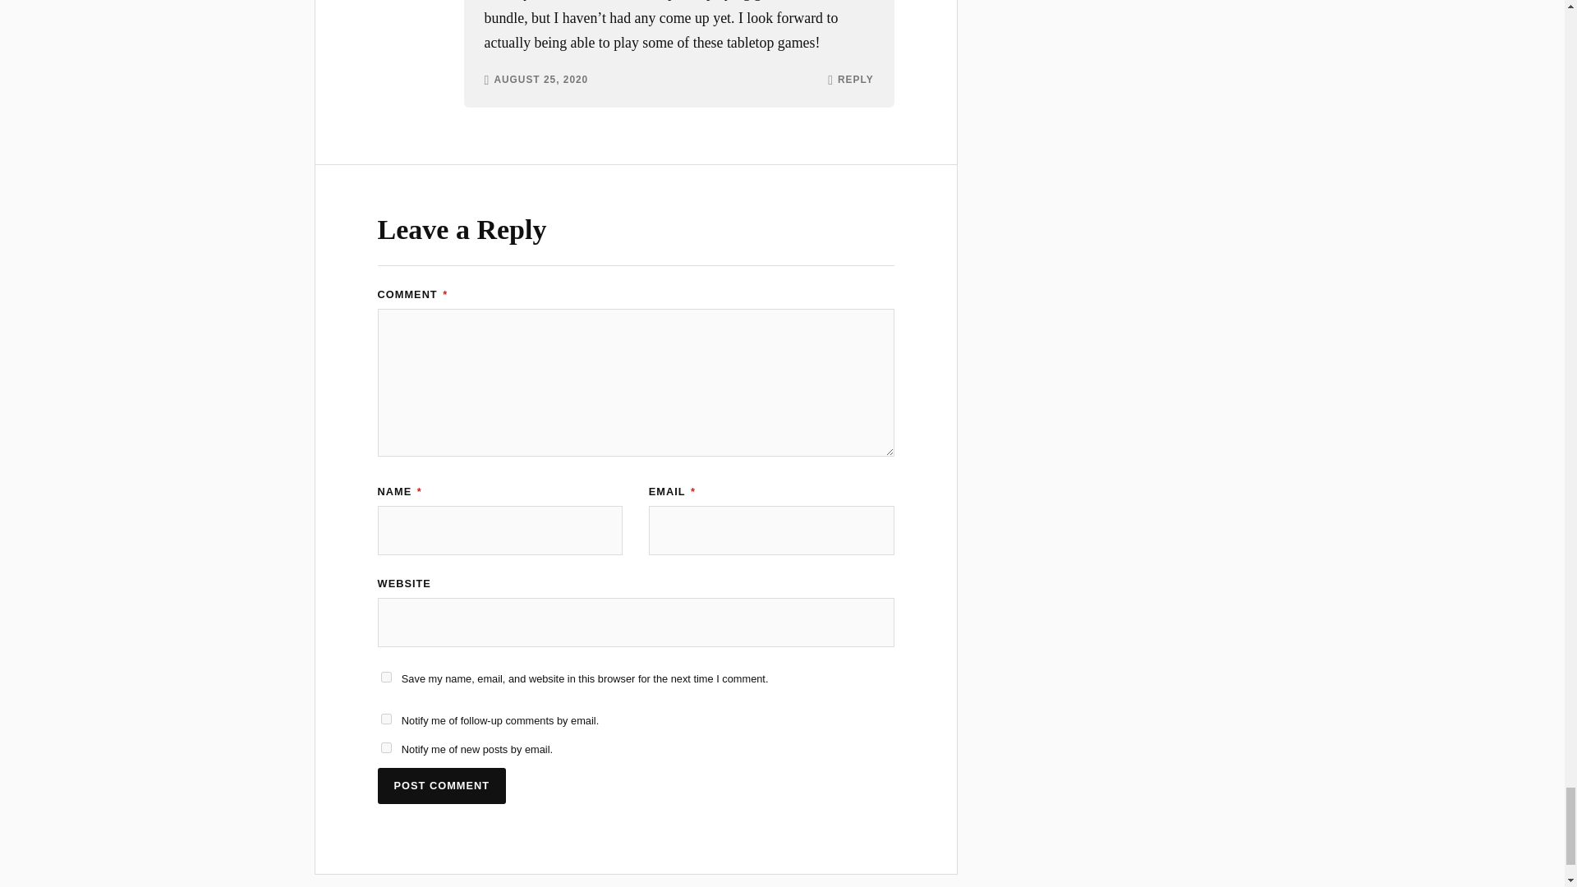  Describe the element at coordinates (386, 747) in the screenshot. I see `subscribe` at that location.